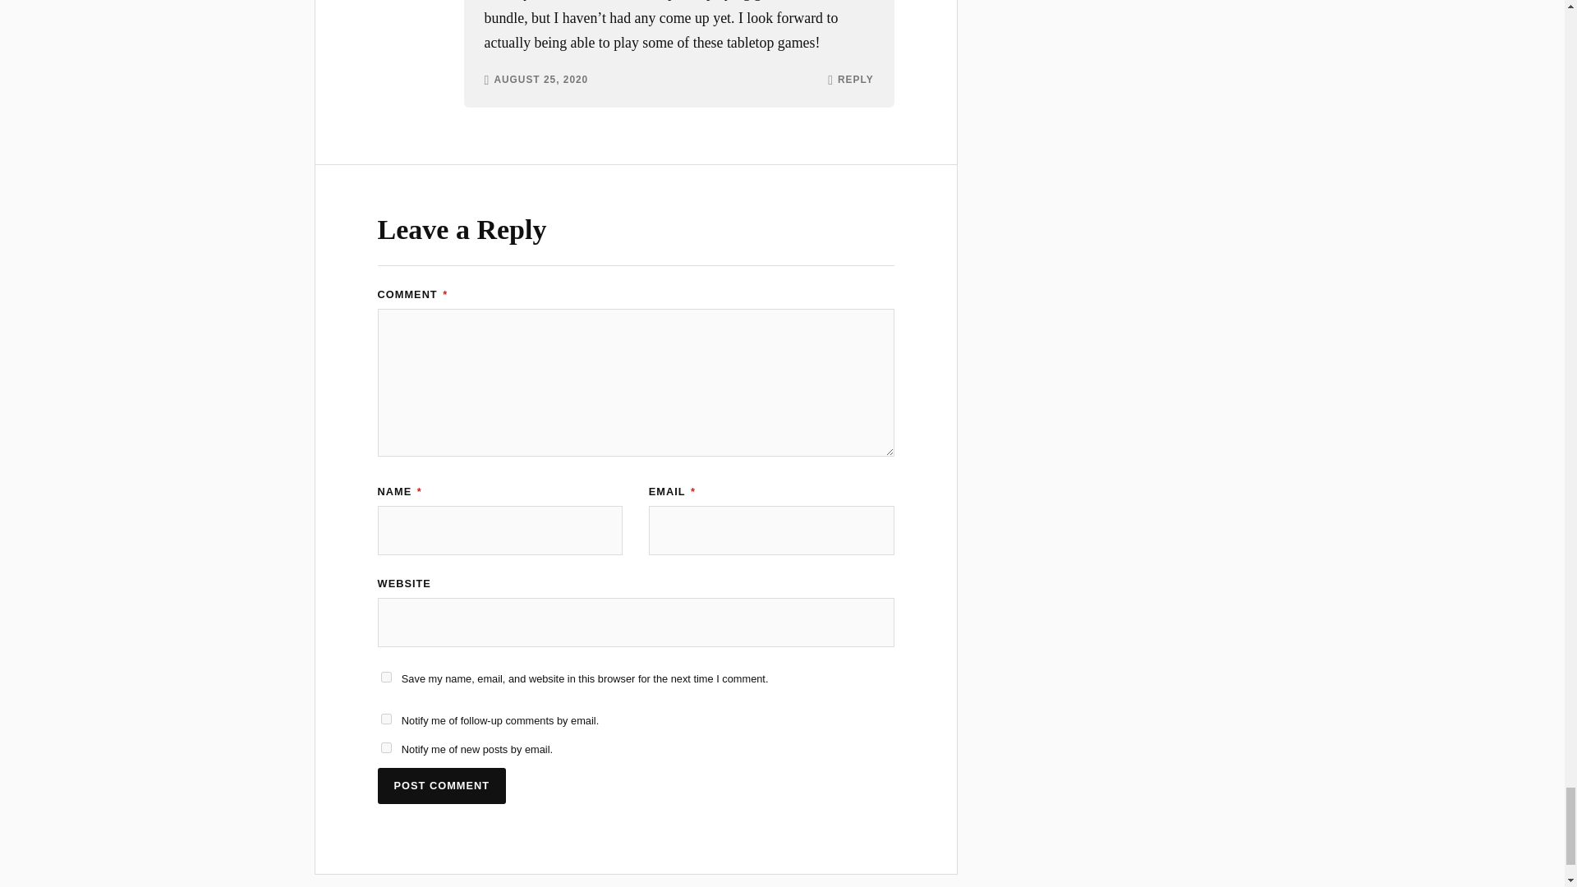  Describe the element at coordinates (386, 747) in the screenshot. I see `subscribe` at that location.